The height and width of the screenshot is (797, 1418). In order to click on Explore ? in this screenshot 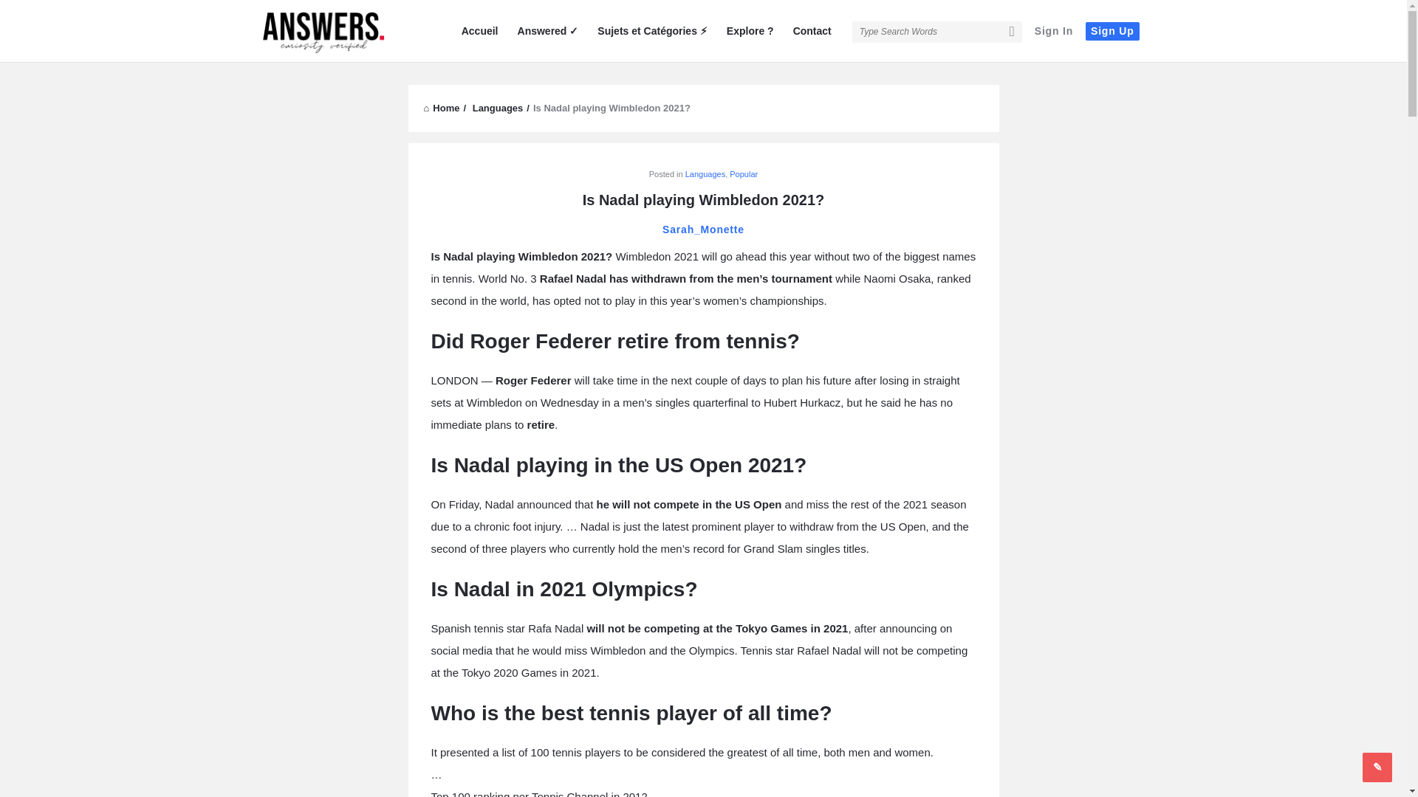, I will do `click(750, 31)`.